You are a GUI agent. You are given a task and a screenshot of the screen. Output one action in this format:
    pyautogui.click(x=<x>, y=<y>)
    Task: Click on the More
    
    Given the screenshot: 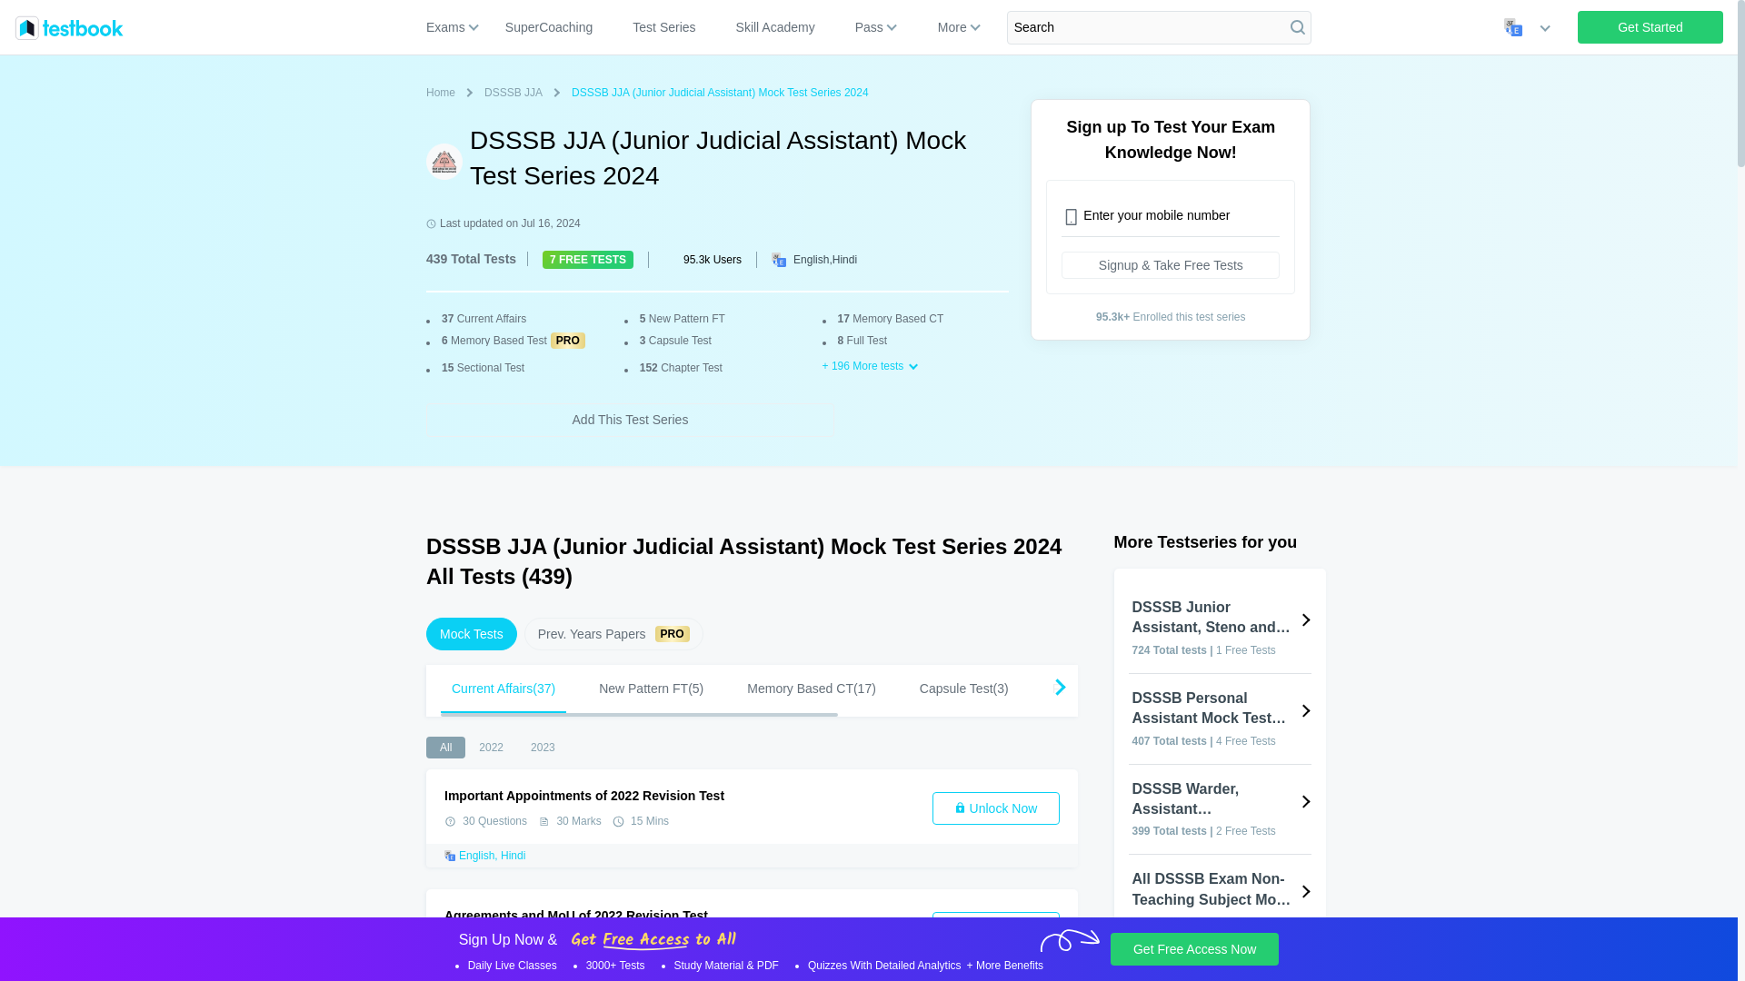 What is the action you would take?
    pyautogui.click(x=542, y=747)
    